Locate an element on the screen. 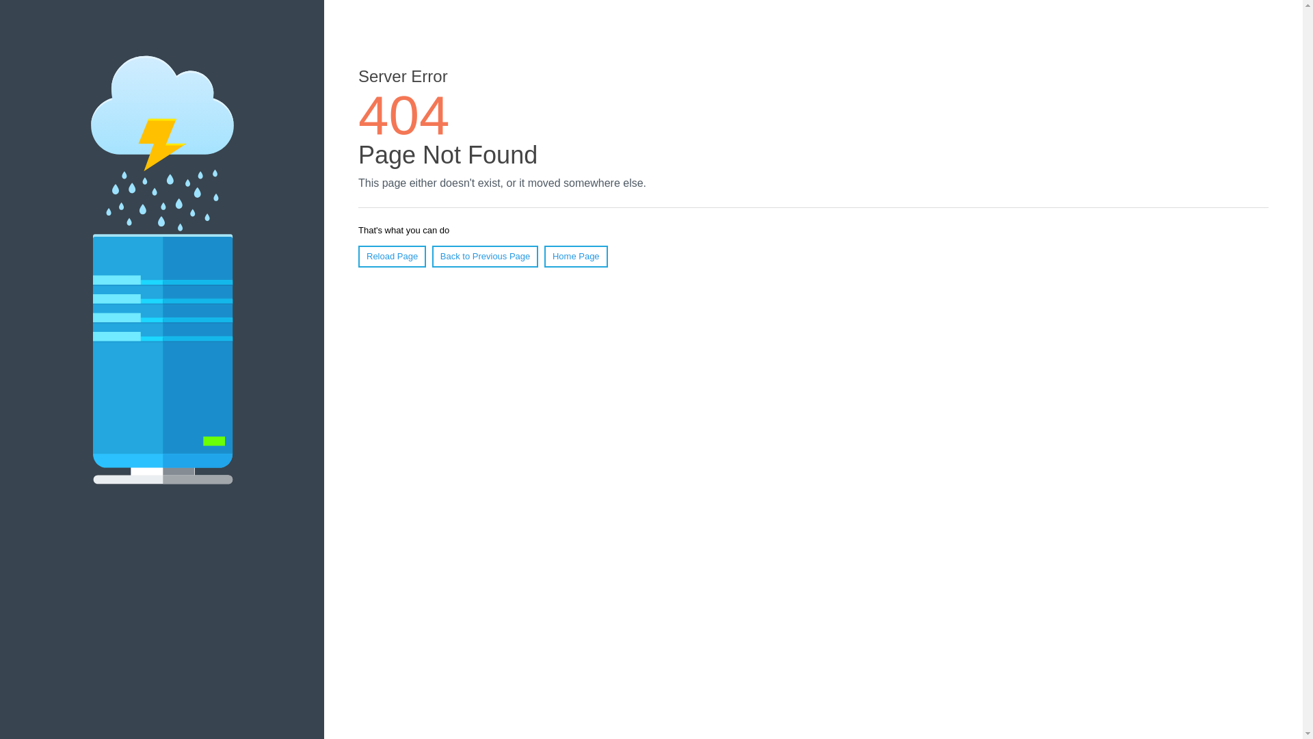 The image size is (1313, 739). Home Page is located at coordinates (576, 257).